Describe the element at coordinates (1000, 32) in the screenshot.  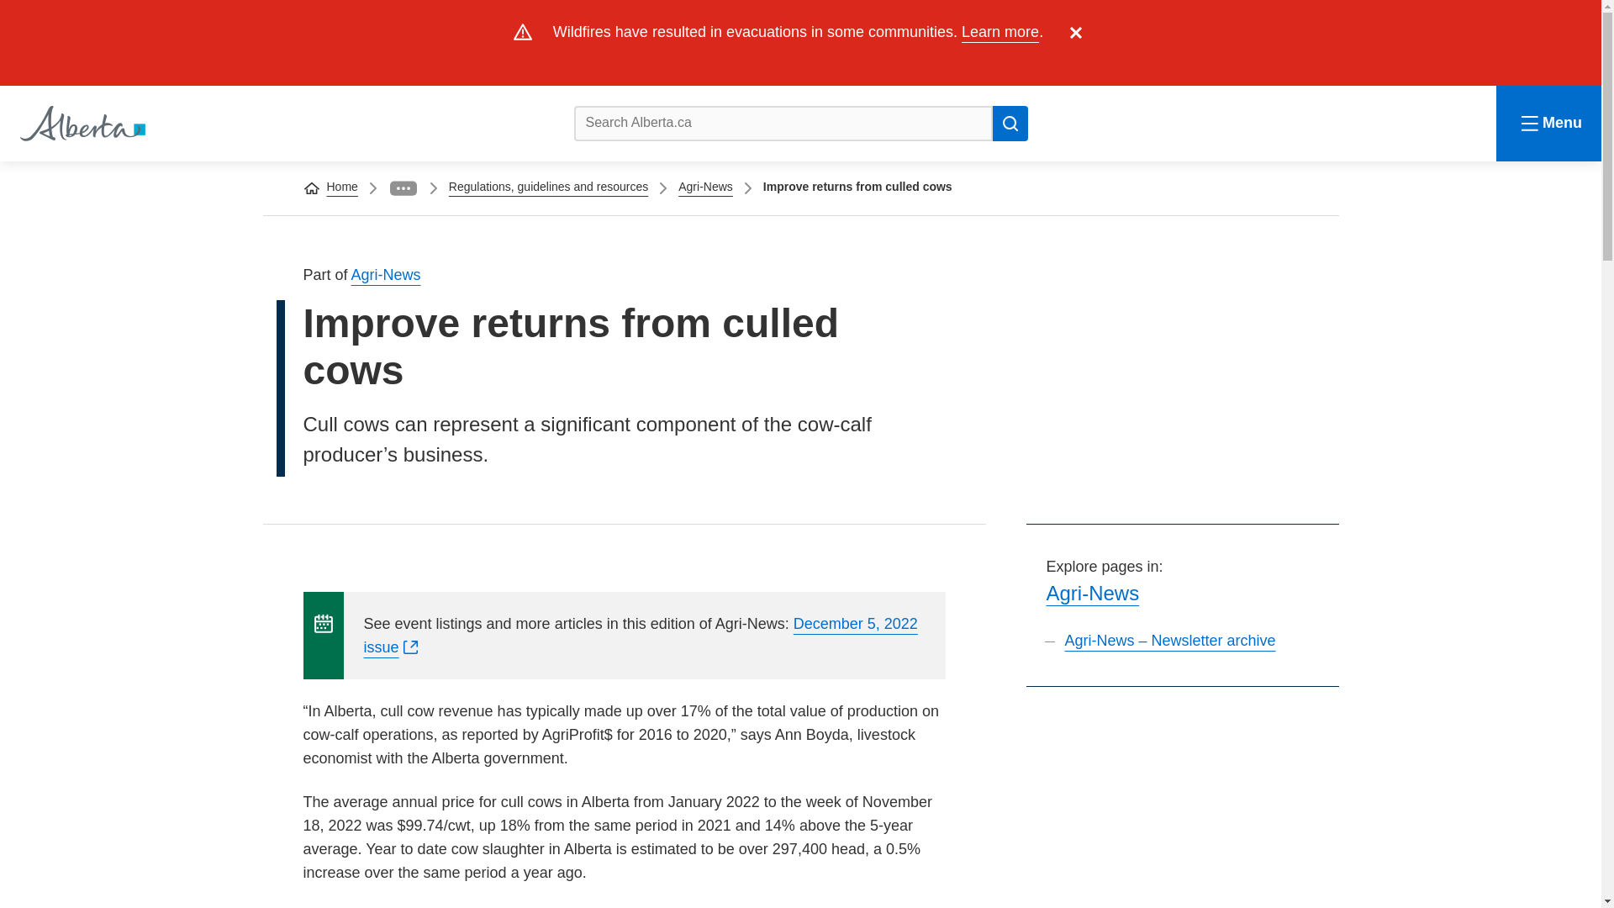
I see `Active emergency updates` at that location.